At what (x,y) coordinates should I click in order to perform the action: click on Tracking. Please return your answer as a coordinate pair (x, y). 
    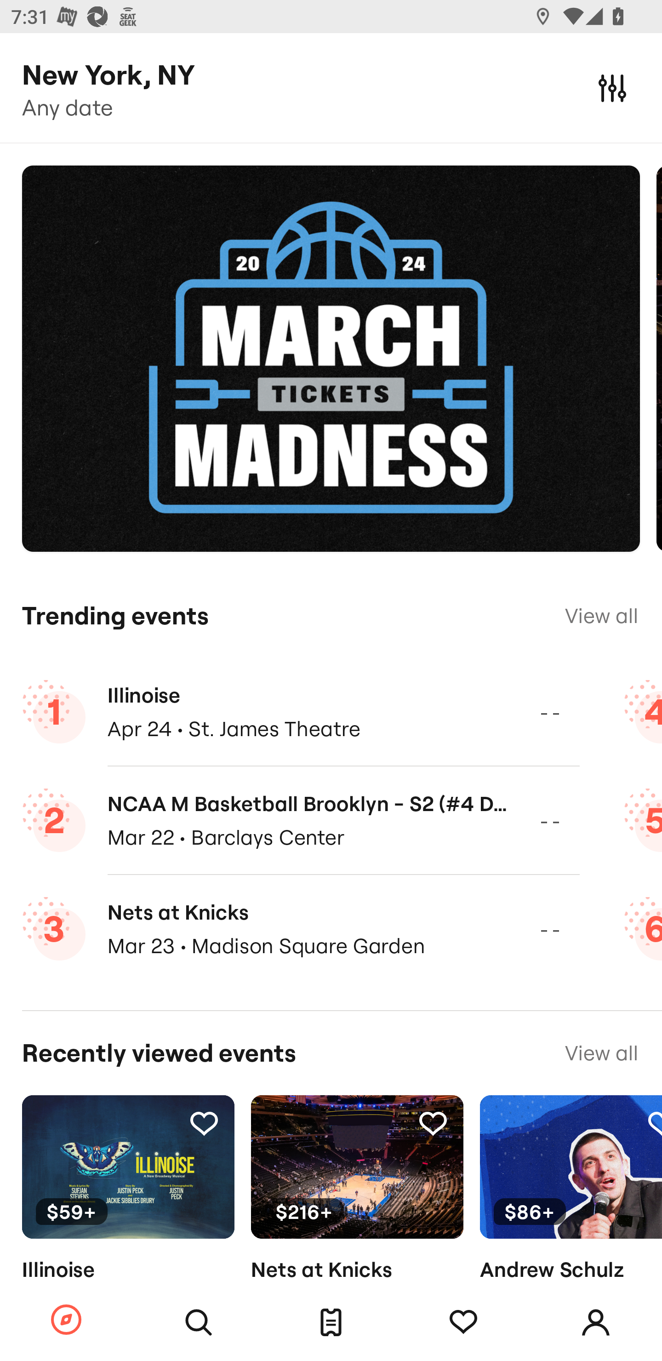
    Looking at the image, I should click on (433, 1123).